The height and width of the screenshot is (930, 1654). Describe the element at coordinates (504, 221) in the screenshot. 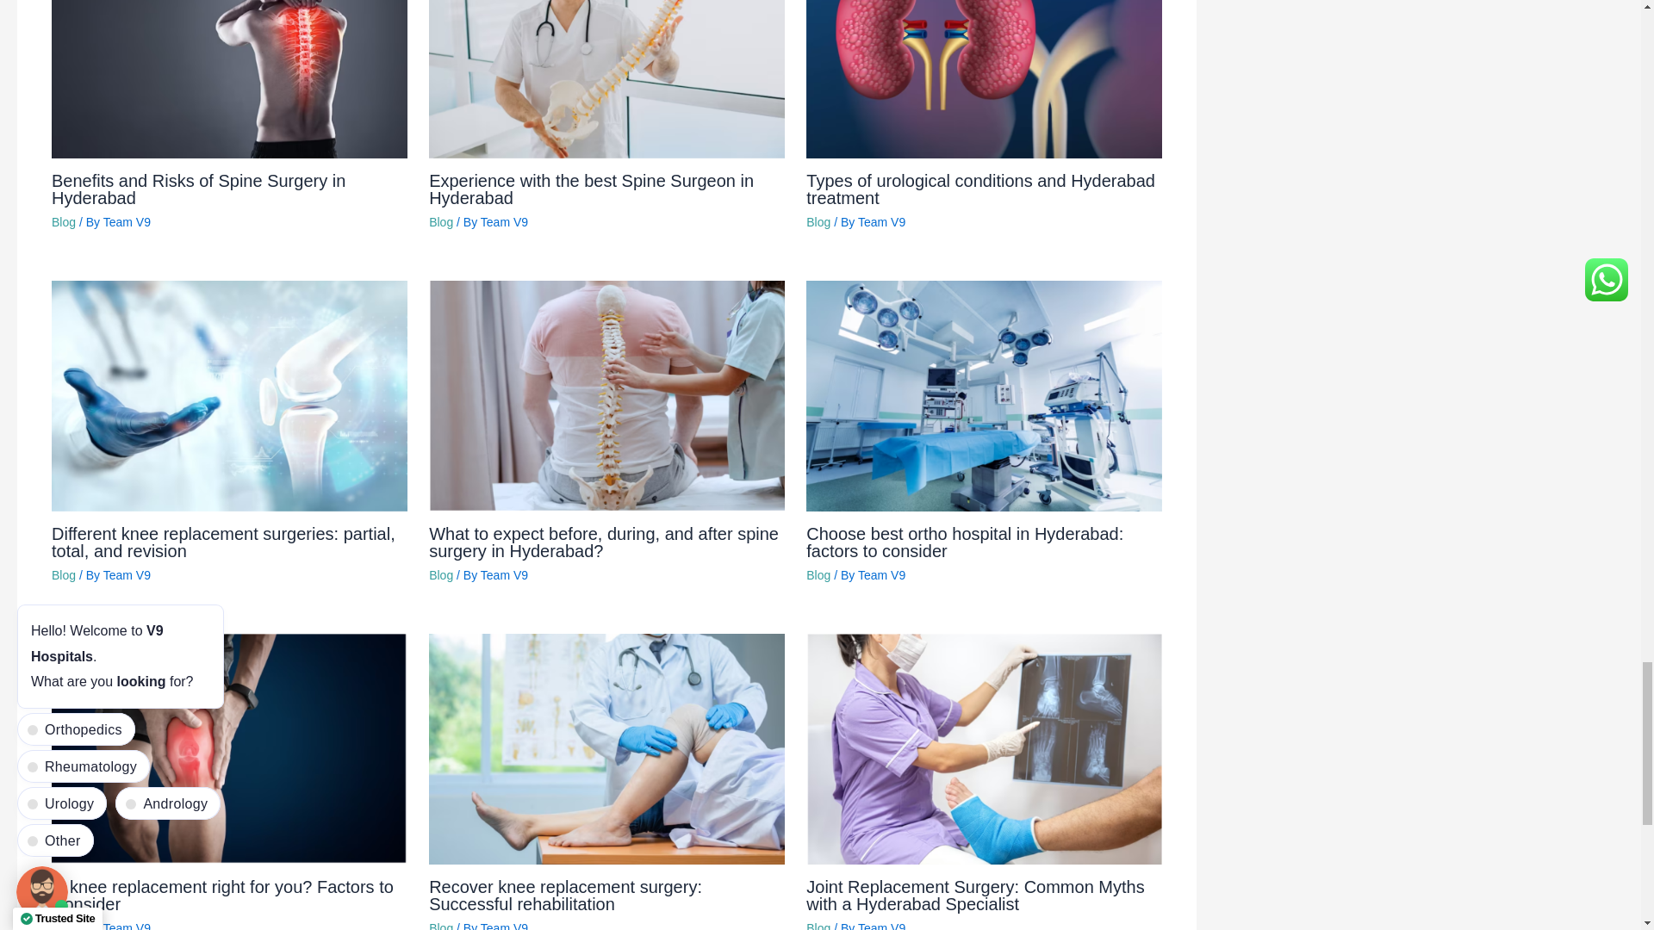

I see `View all posts by Team V9` at that location.